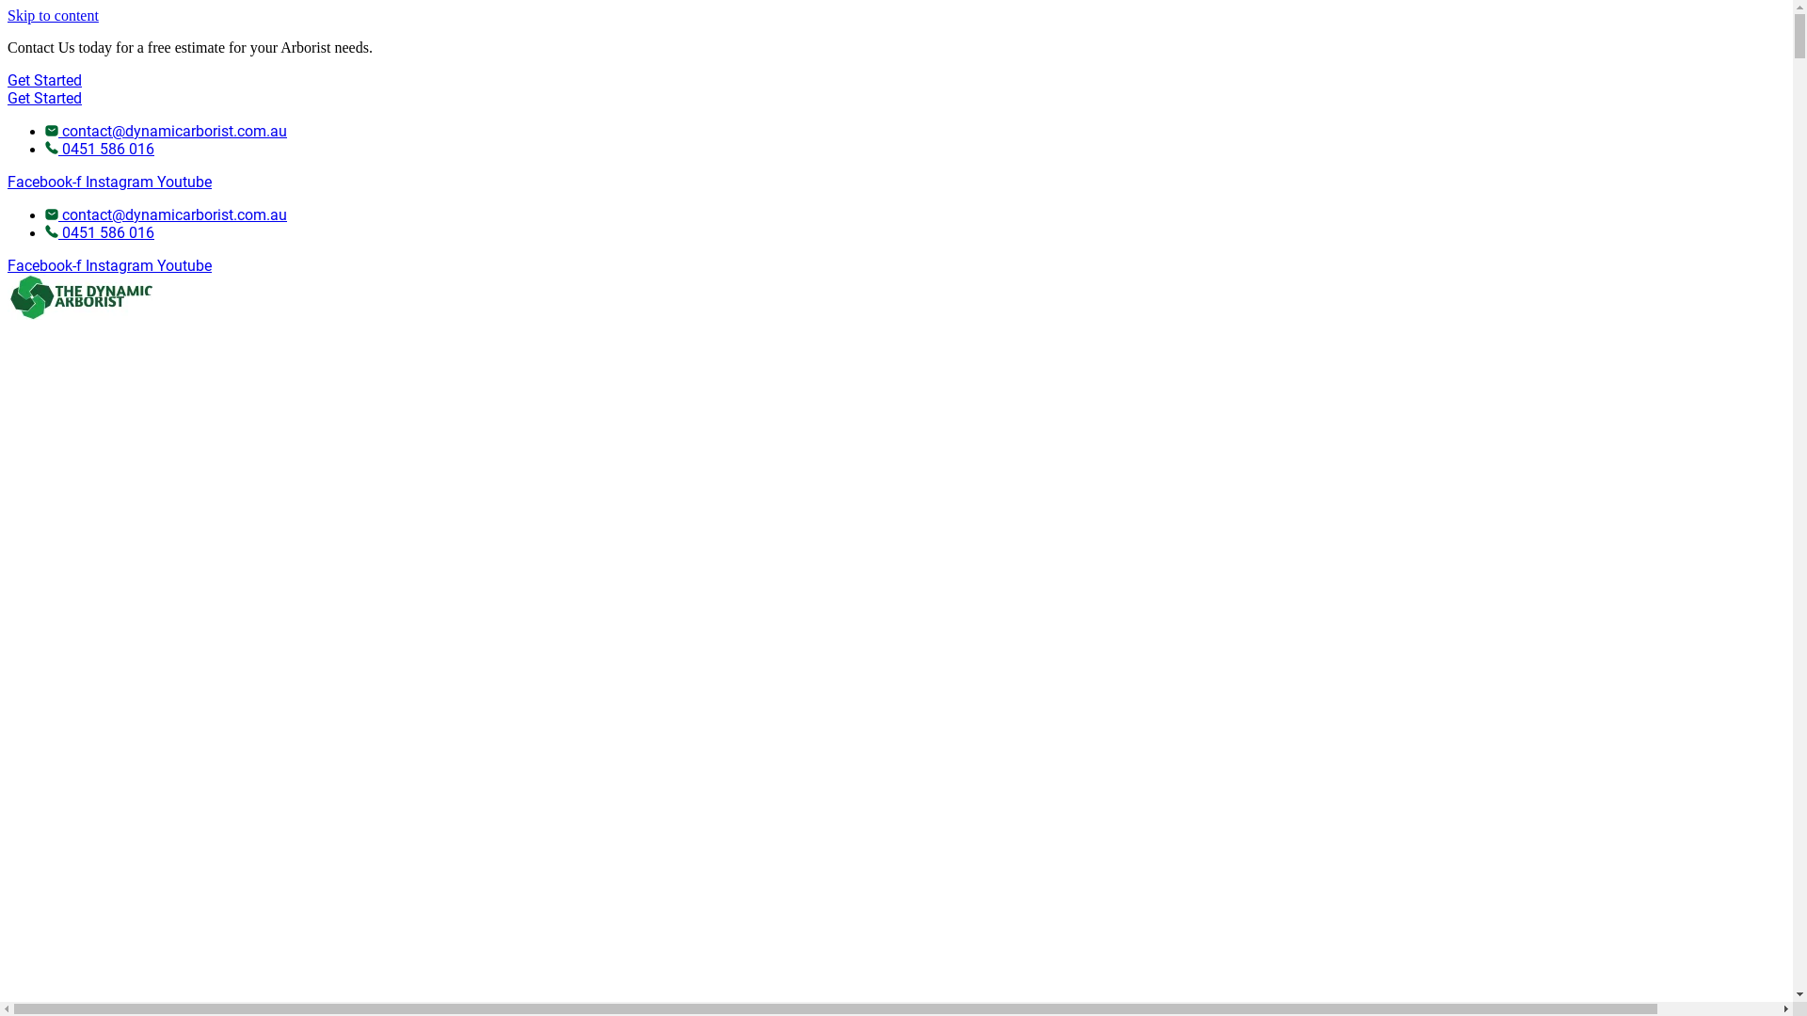 This screenshot has height=1016, width=1807. What do you see at coordinates (121, 265) in the screenshot?
I see `Instagram` at bounding box center [121, 265].